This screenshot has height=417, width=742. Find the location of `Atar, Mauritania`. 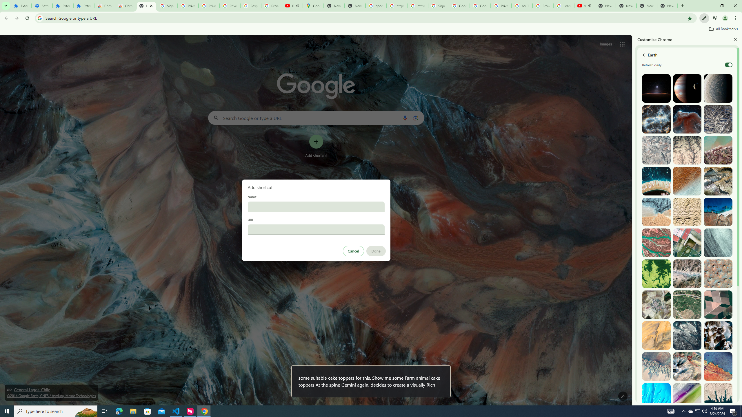

Atar, Mauritania is located at coordinates (656, 335).